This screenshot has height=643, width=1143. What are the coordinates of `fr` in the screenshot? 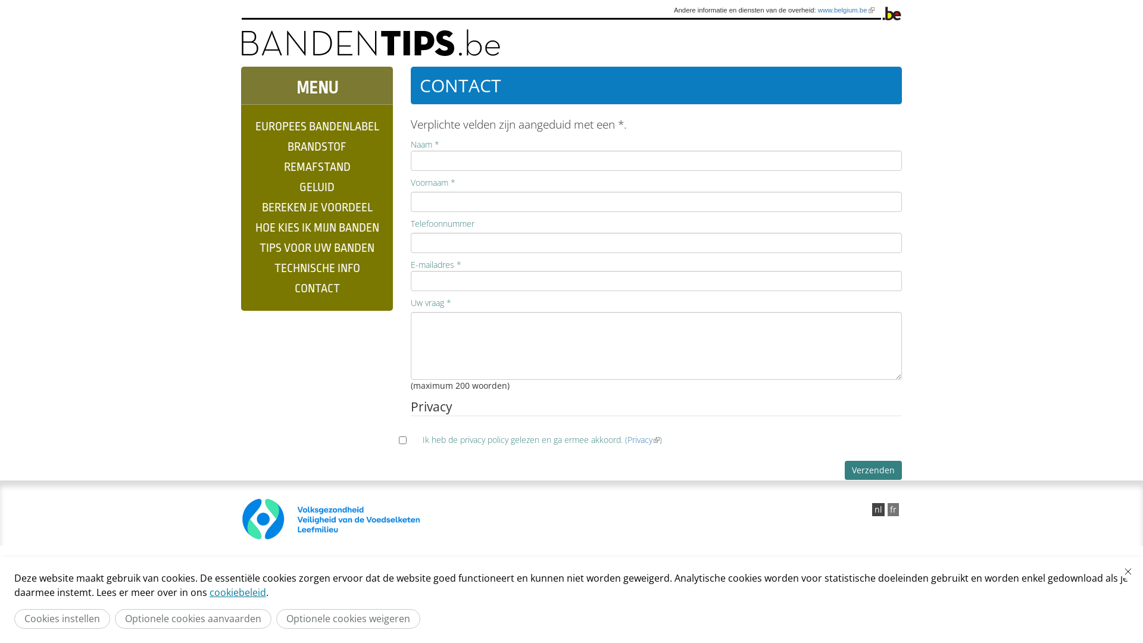 It's located at (893, 510).